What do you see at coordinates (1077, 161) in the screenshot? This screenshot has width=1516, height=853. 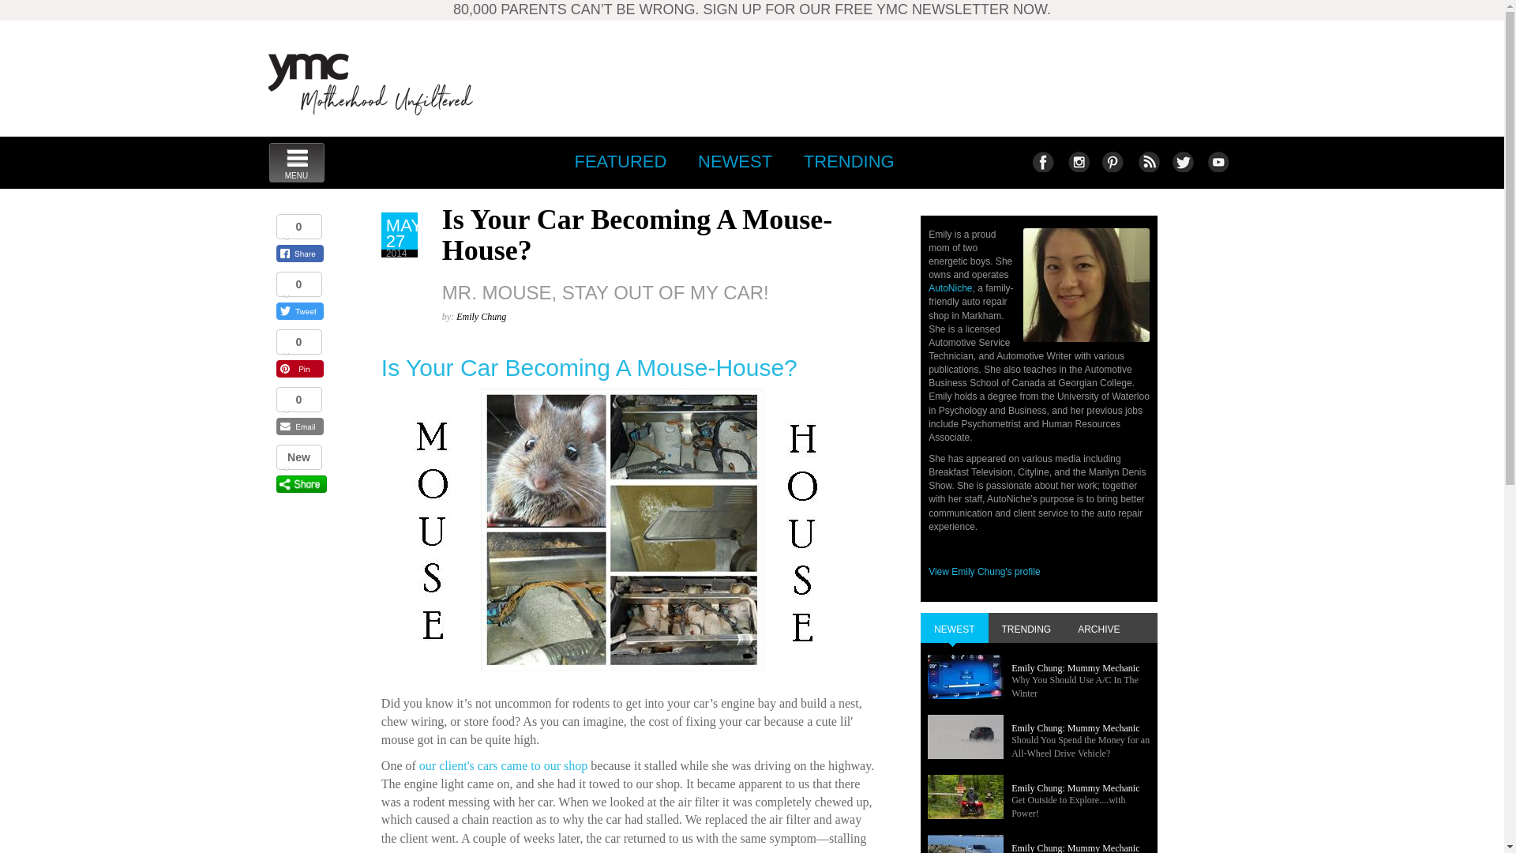 I see `Instagram` at bounding box center [1077, 161].